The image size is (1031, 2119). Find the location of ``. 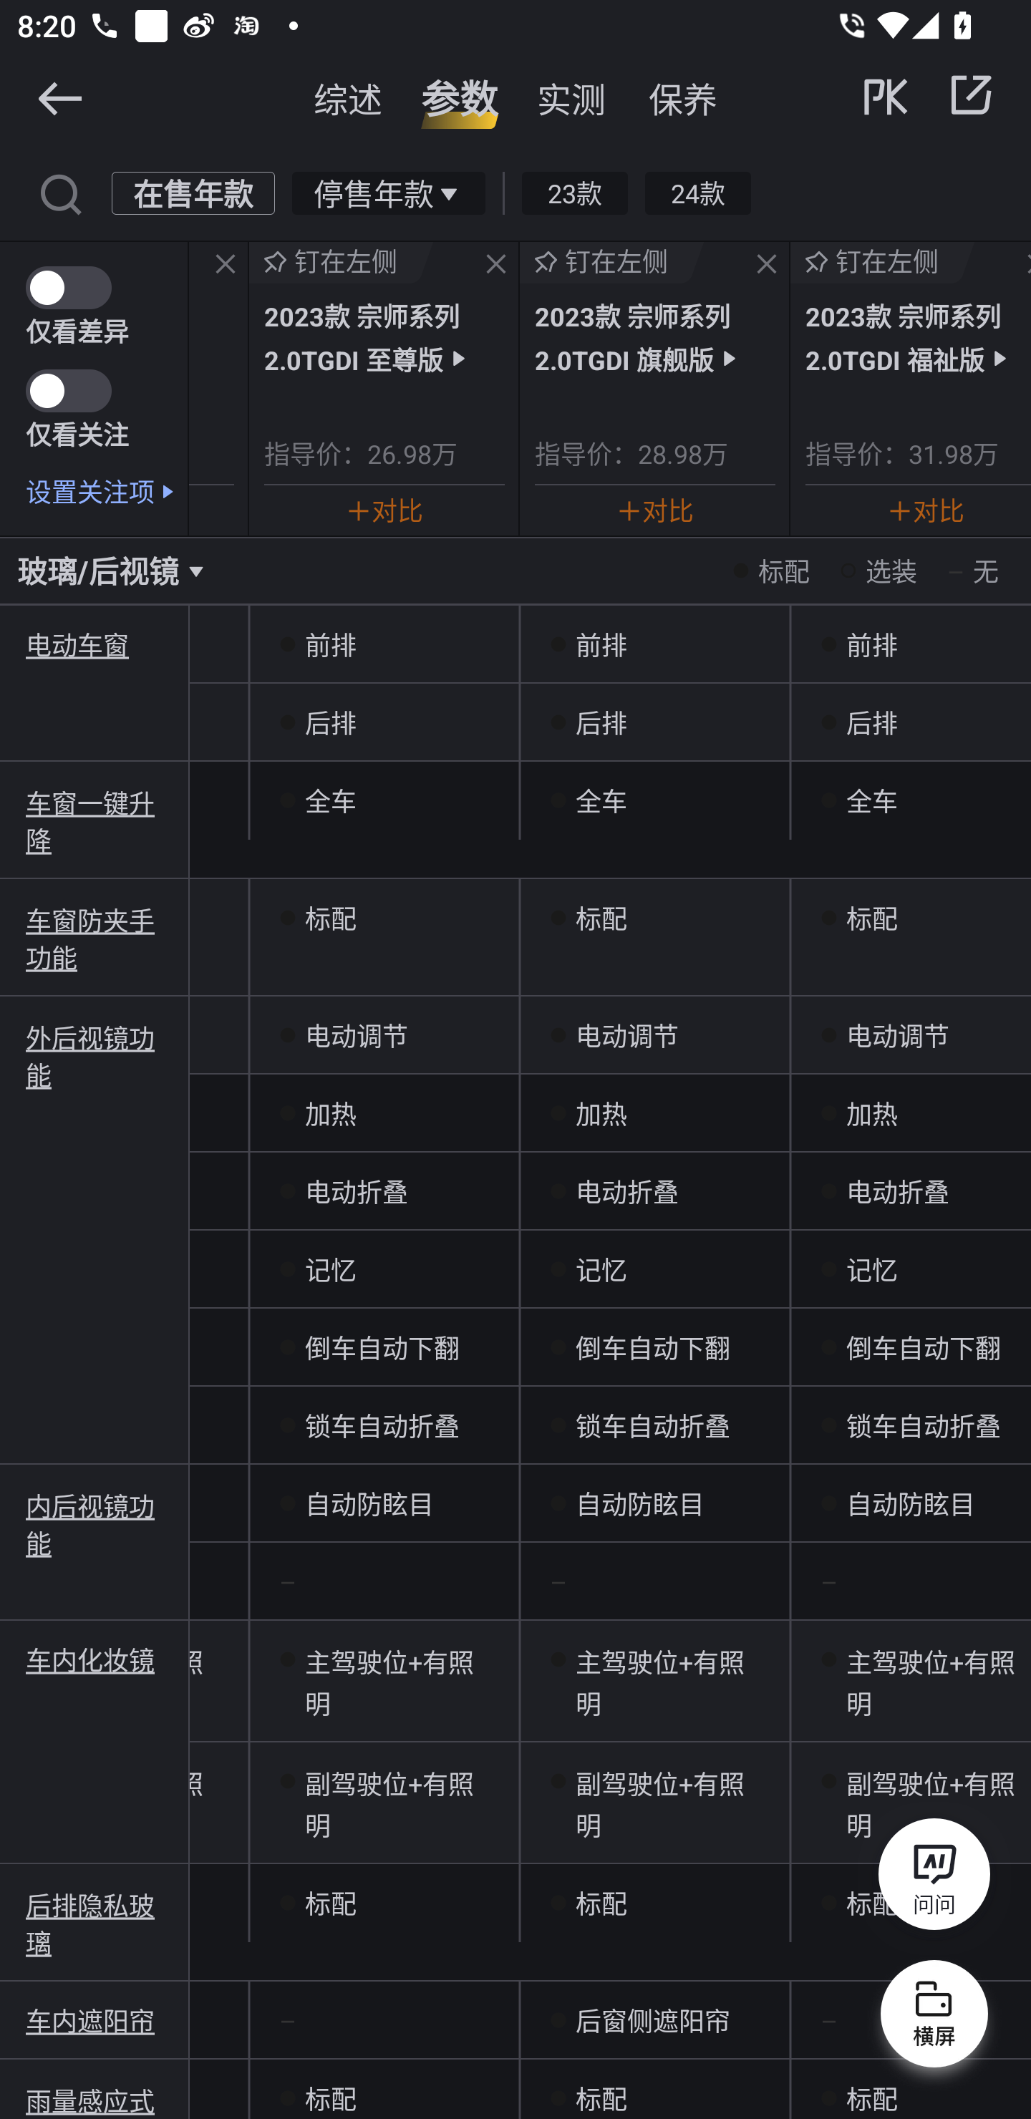

 is located at coordinates (495, 265).